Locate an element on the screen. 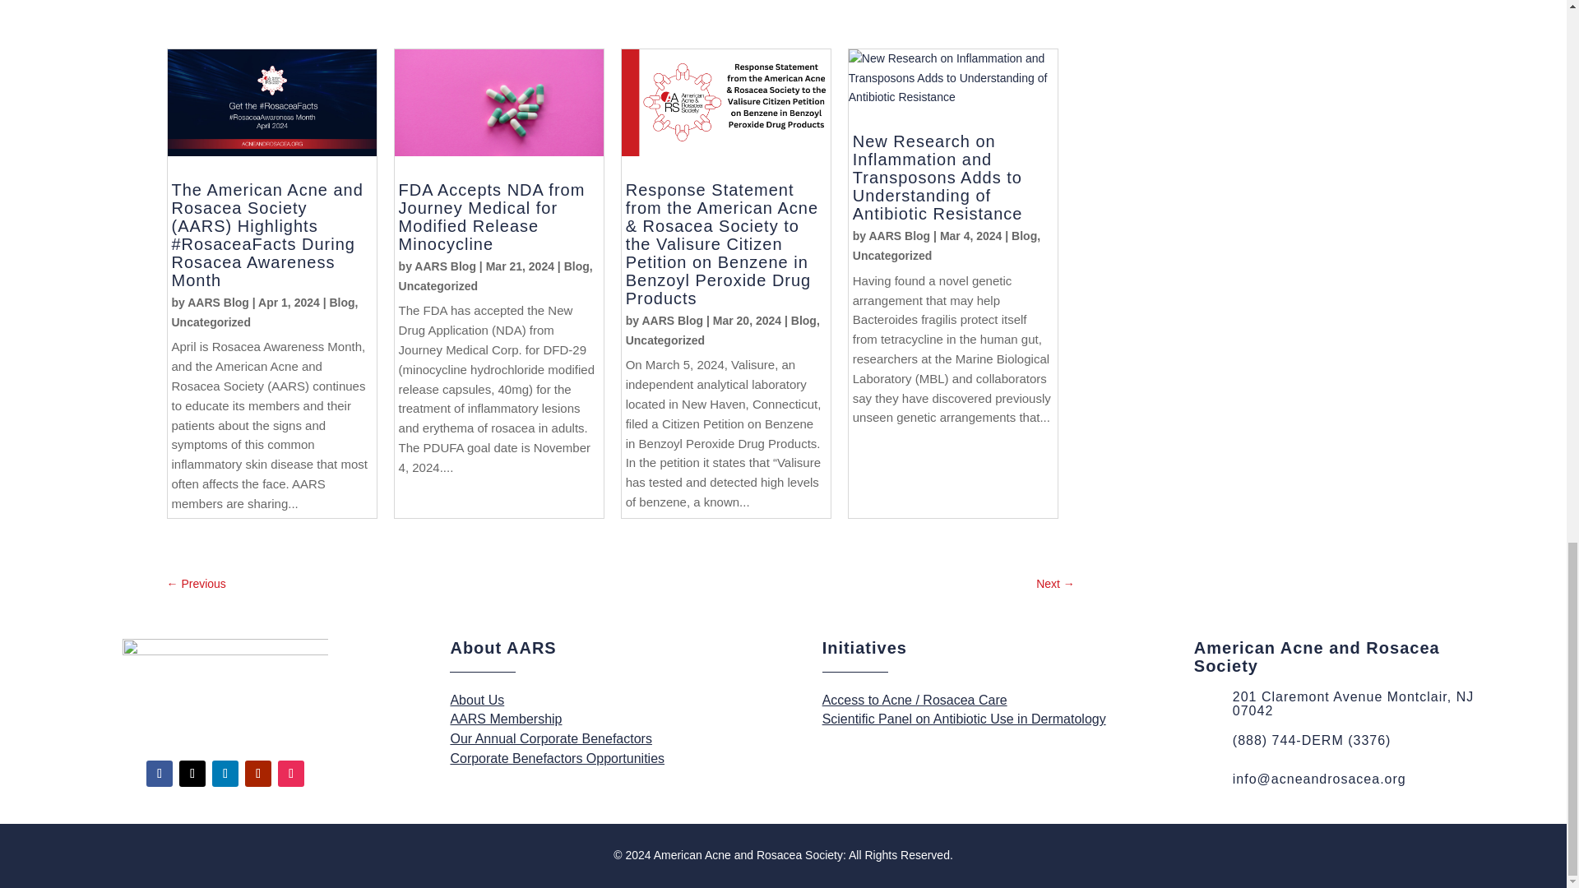 The image size is (1579, 888). Follow on Facebook is located at coordinates (160, 773).